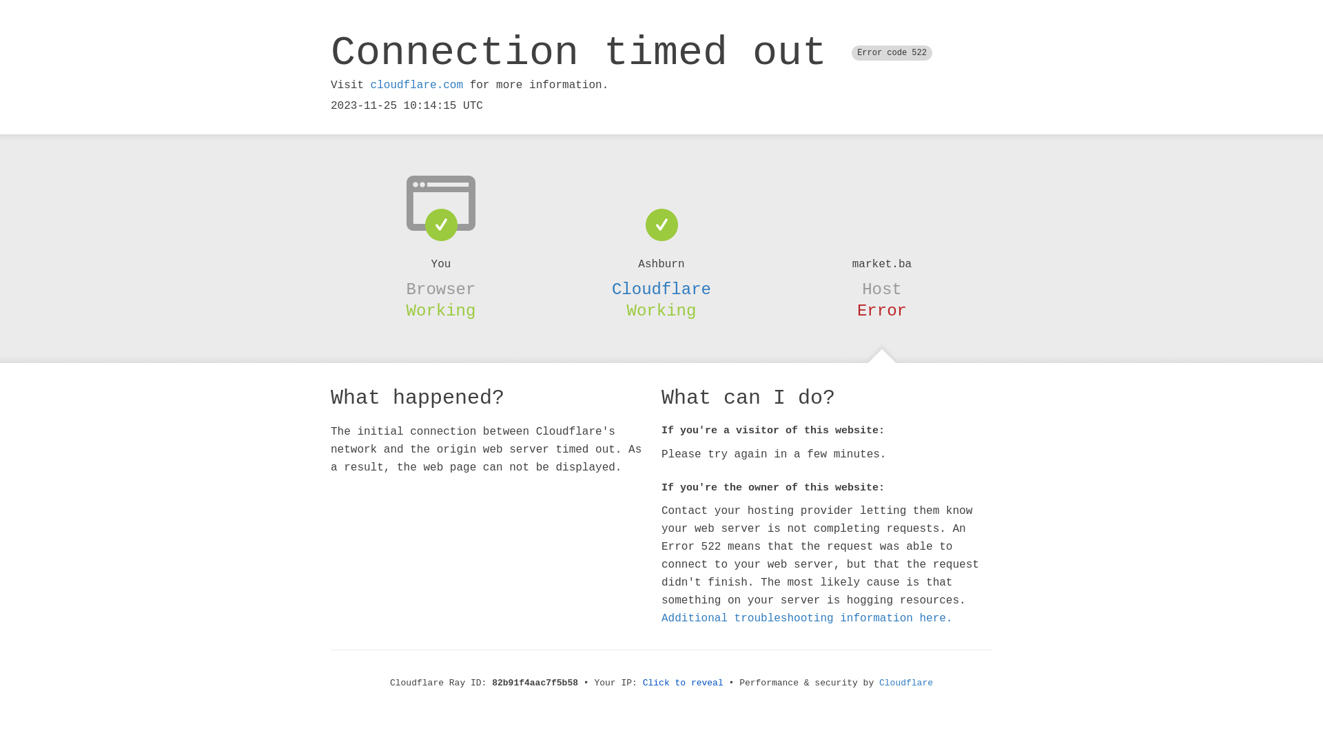  I want to click on Click to reveal, so click(684, 683).